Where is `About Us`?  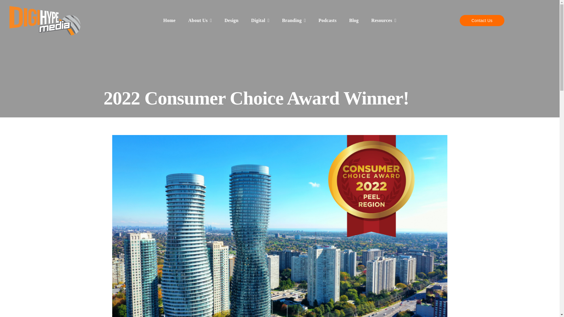
About Us is located at coordinates (200, 20).